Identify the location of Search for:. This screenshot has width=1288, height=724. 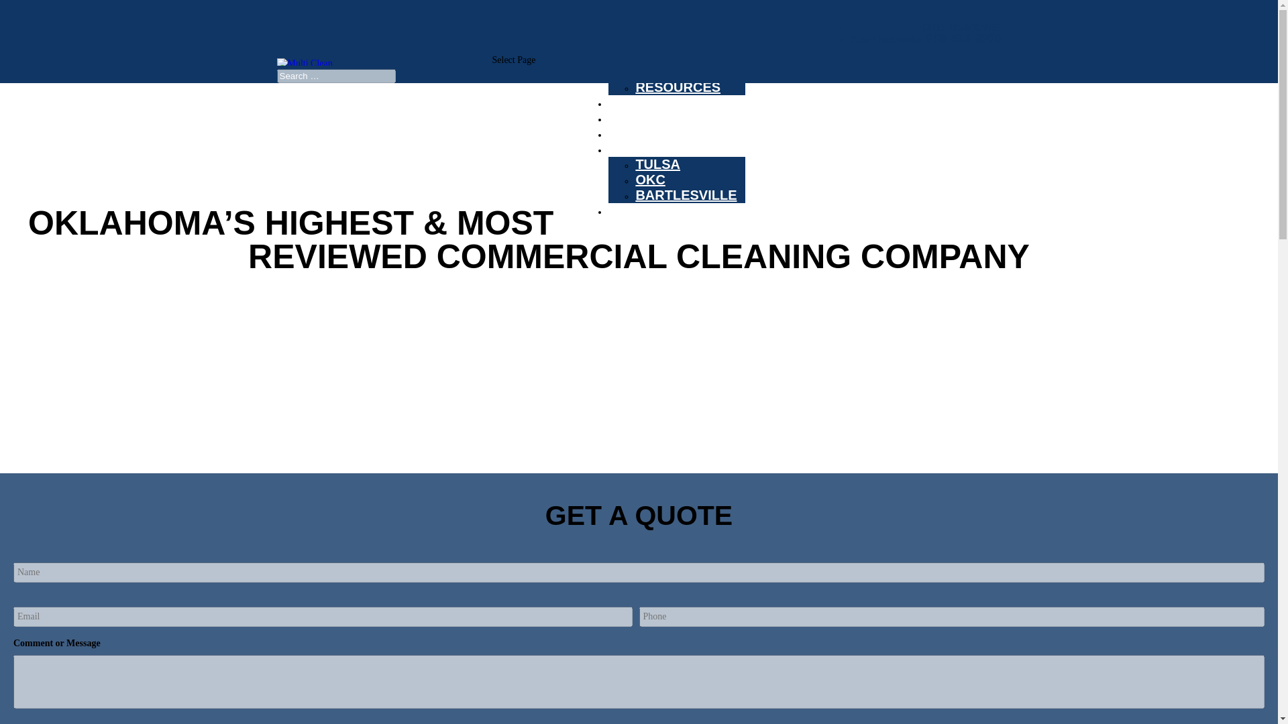
(335, 76).